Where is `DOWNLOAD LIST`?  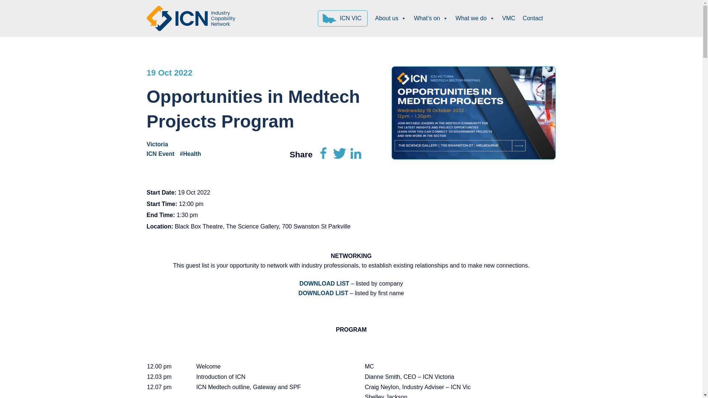
DOWNLOAD LIST is located at coordinates (324, 283).